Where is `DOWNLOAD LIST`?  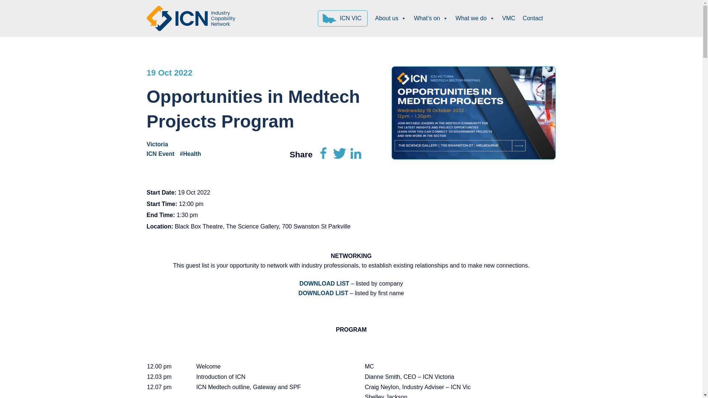
DOWNLOAD LIST is located at coordinates (324, 283).